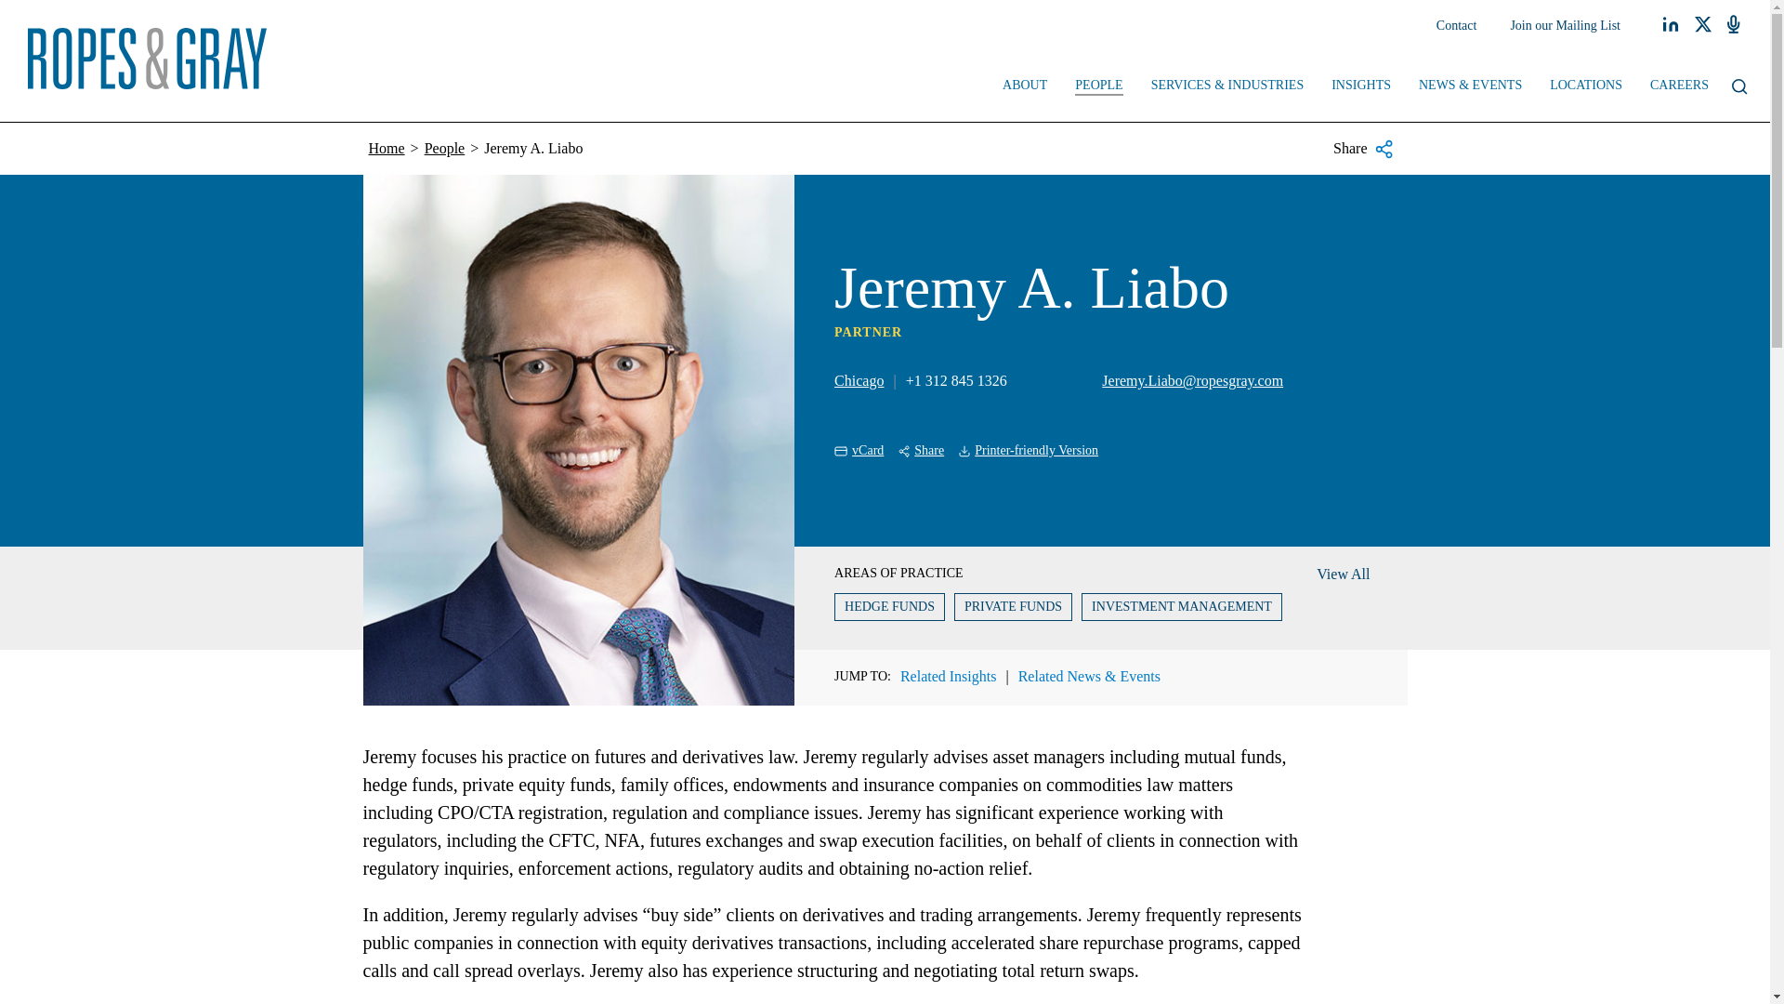  What do you see at coordinates (1457, 26) in the screenshot?
I see `Contact` at bounding box center [1457, 26].